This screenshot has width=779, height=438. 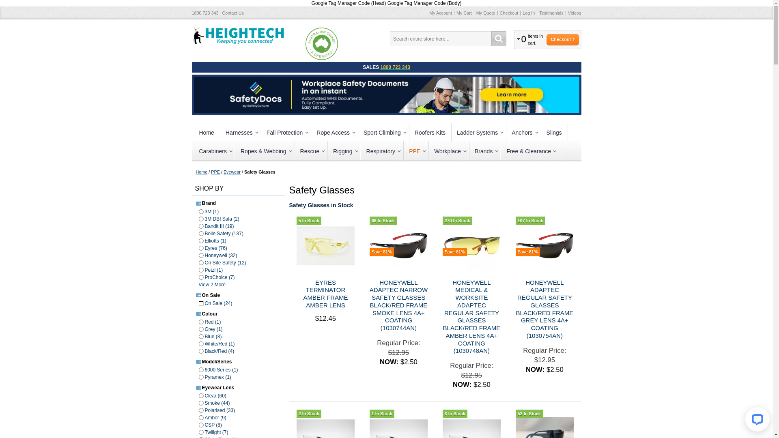 I want to click on 5 In Stock, so click(x=309, y=221).